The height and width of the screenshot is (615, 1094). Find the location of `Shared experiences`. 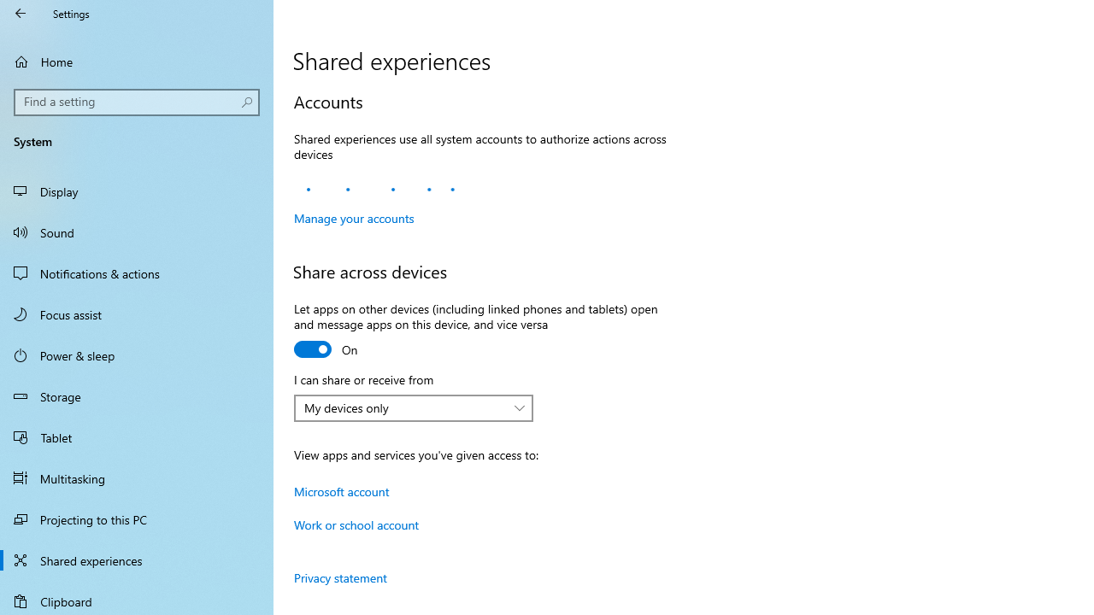

Shared experiences is located at coordinates (137, 560).